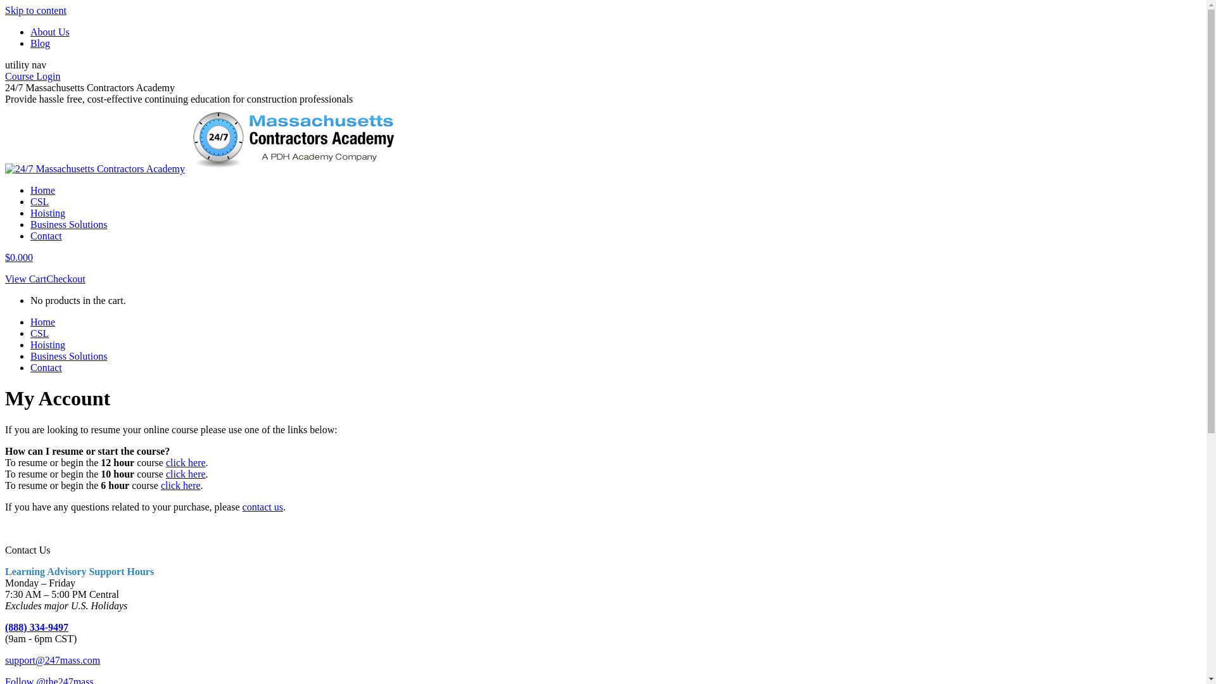  What do you see at coordinates (53, 660) in the screenshot?
I see `support@247mass.com` at bounding box center [53, 660].